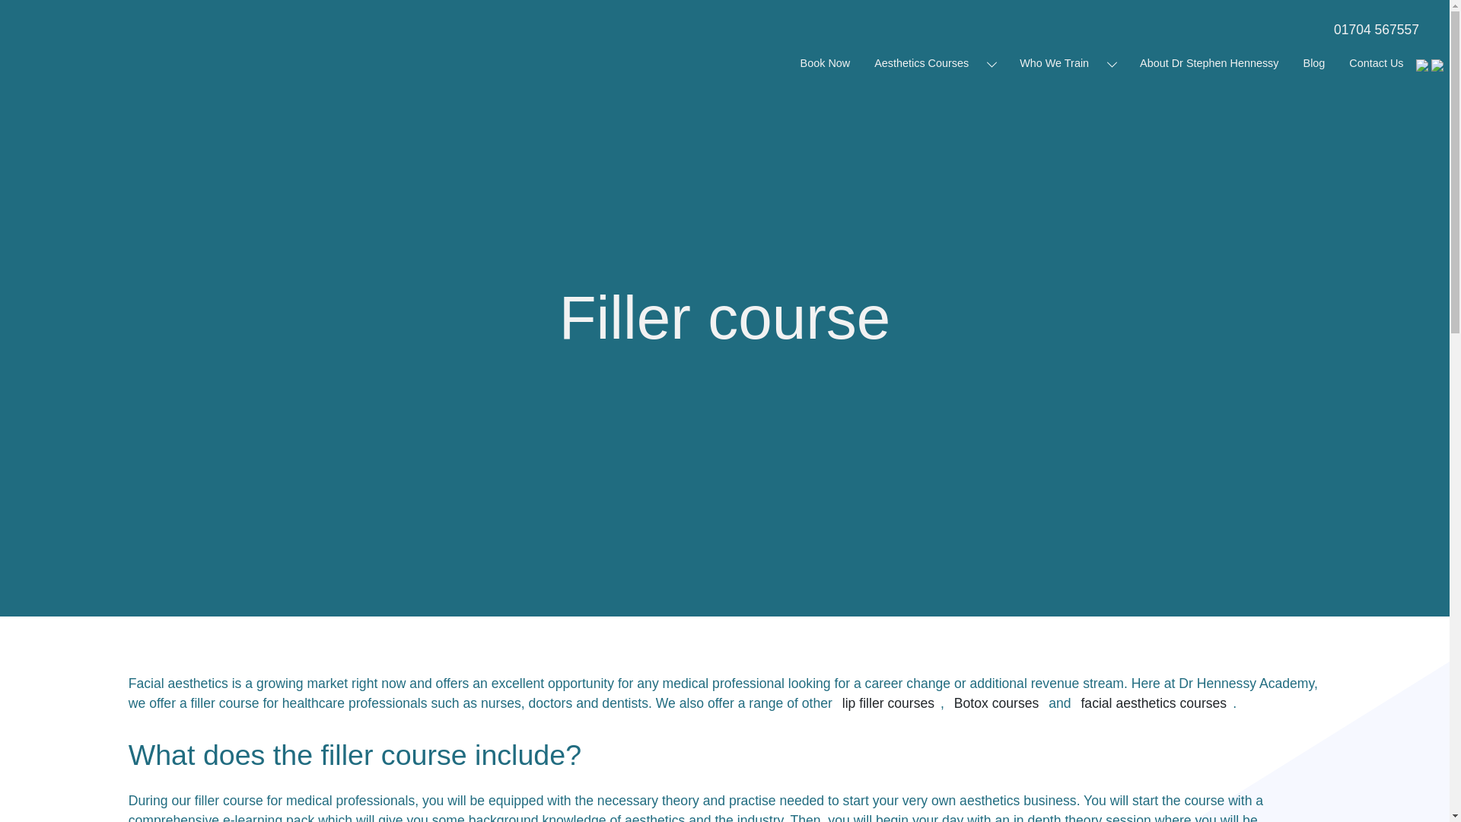  Describe the element at coordinates (1423, 64) in the screenshot. I see `My Account` at that location.